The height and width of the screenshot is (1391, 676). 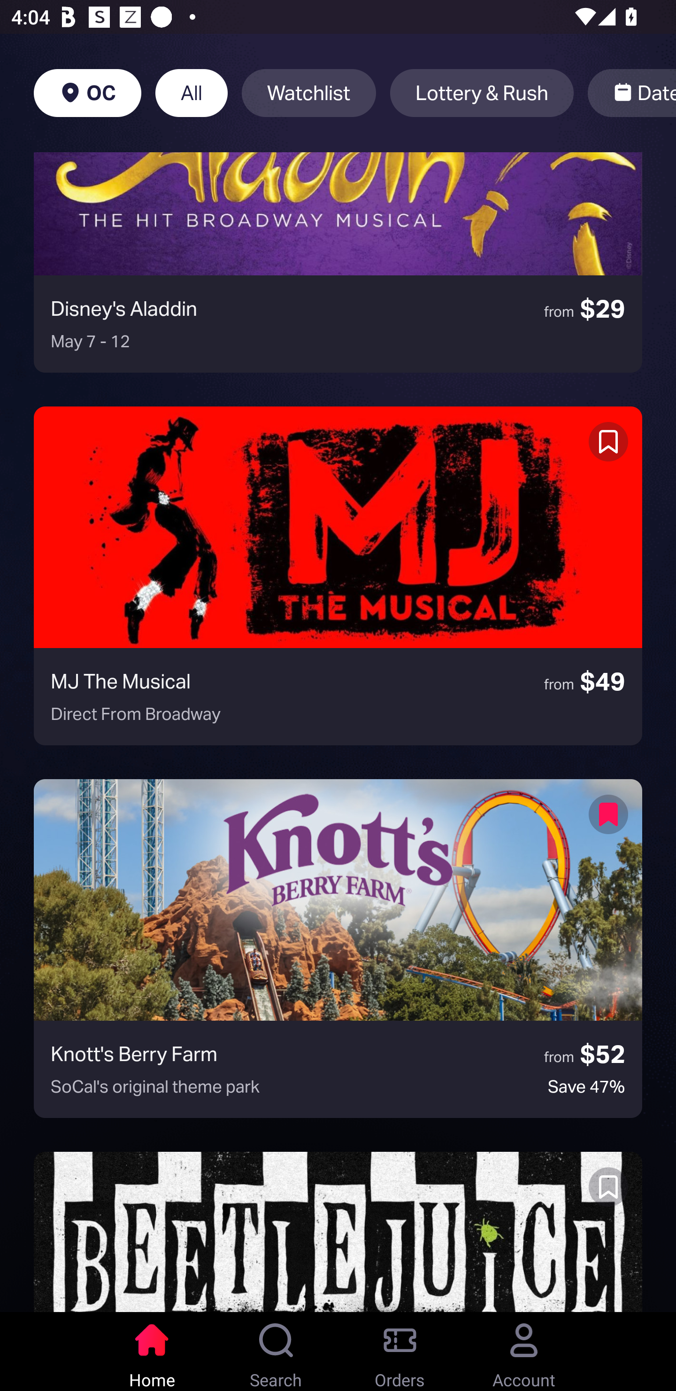 I want to click on Lottery & Rush, so click(x=482, y=93).